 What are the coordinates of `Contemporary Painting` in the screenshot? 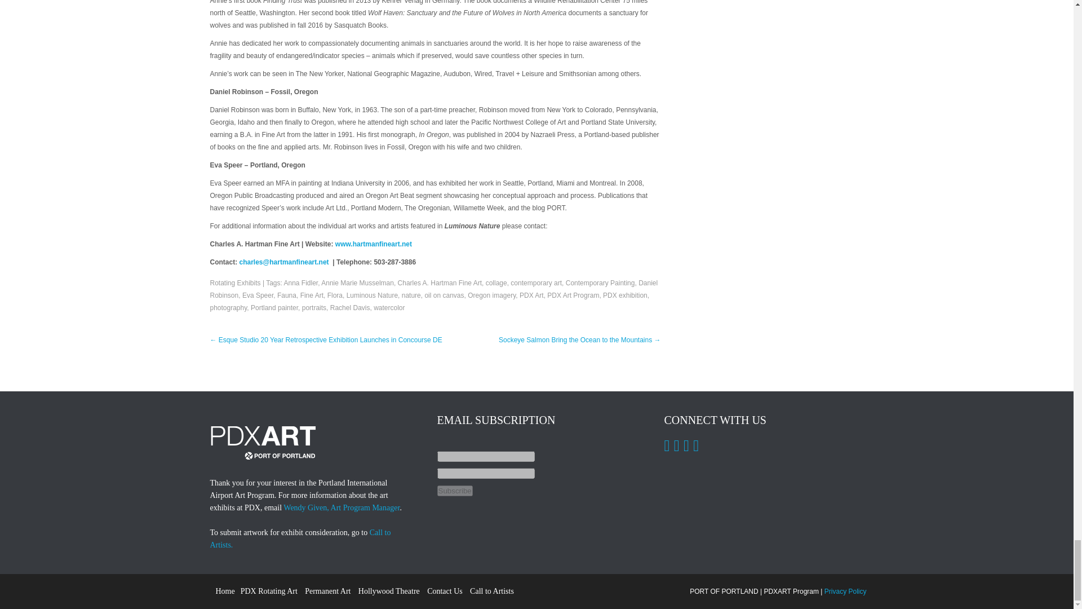 It's located at (601, 283).